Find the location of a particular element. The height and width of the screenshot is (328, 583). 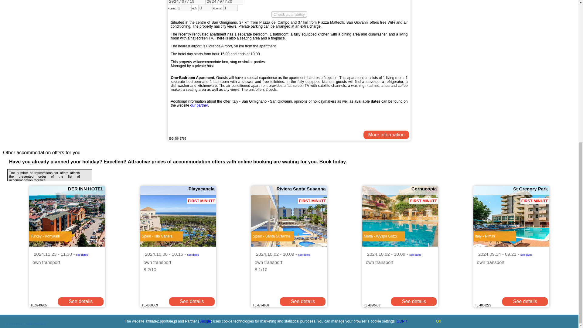

see dates is located at coordinates (304, 254).